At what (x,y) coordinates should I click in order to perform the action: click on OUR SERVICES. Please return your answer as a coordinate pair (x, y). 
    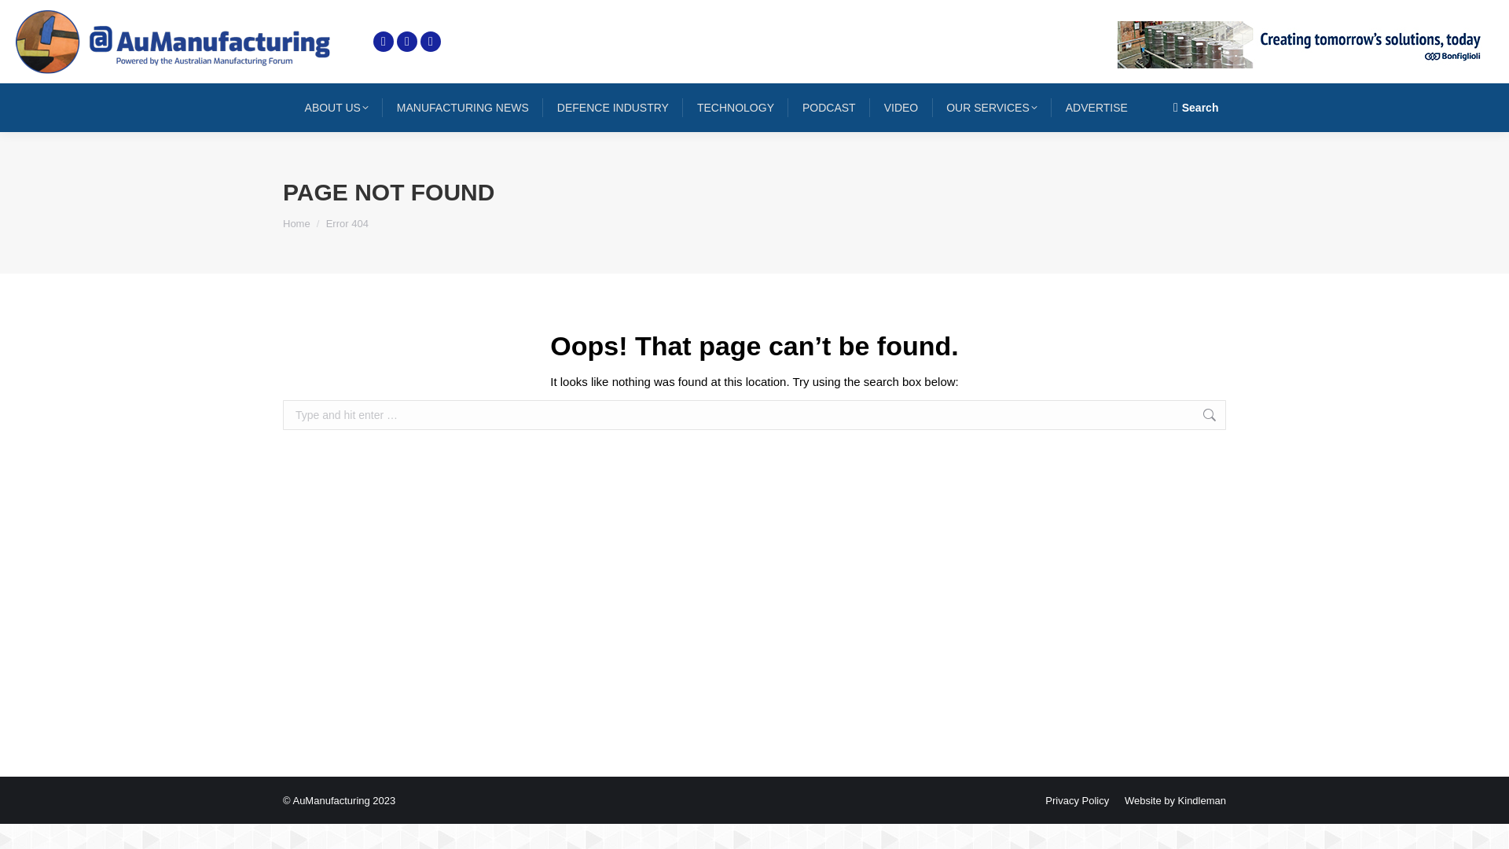
    Looking at the image, I should click on (992, 108).